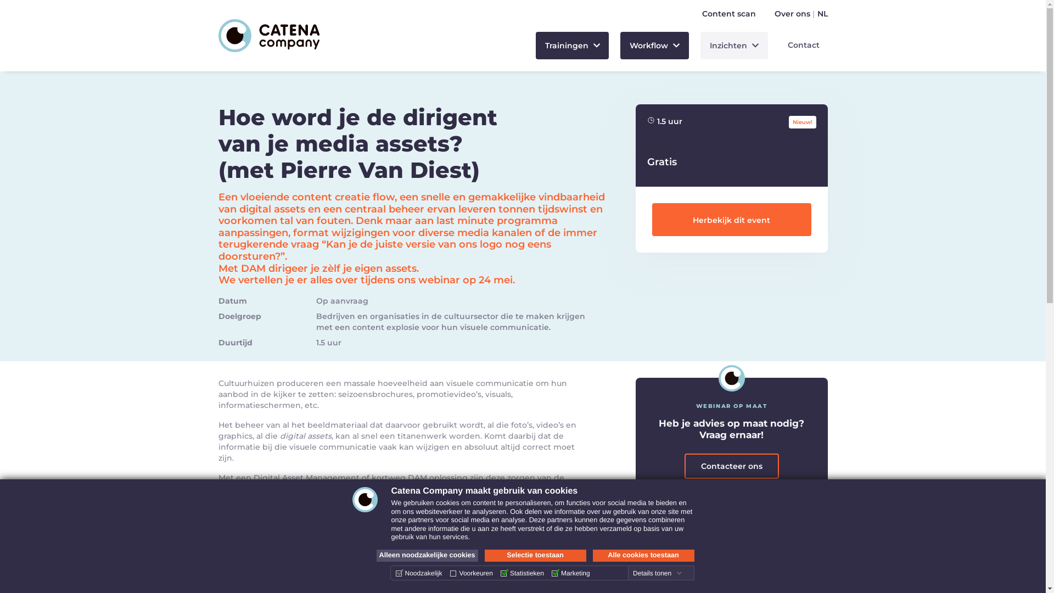 This screenshot has height=593, width=1054. Describe the element at coordinates (731, 466) in the screenshot. I see `Contacteer ons` at that location.